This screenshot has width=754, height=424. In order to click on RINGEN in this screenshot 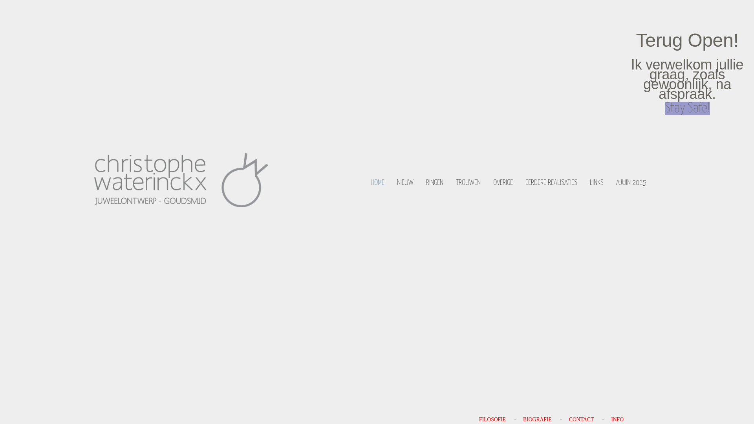, I will do `click(439, 184)`.